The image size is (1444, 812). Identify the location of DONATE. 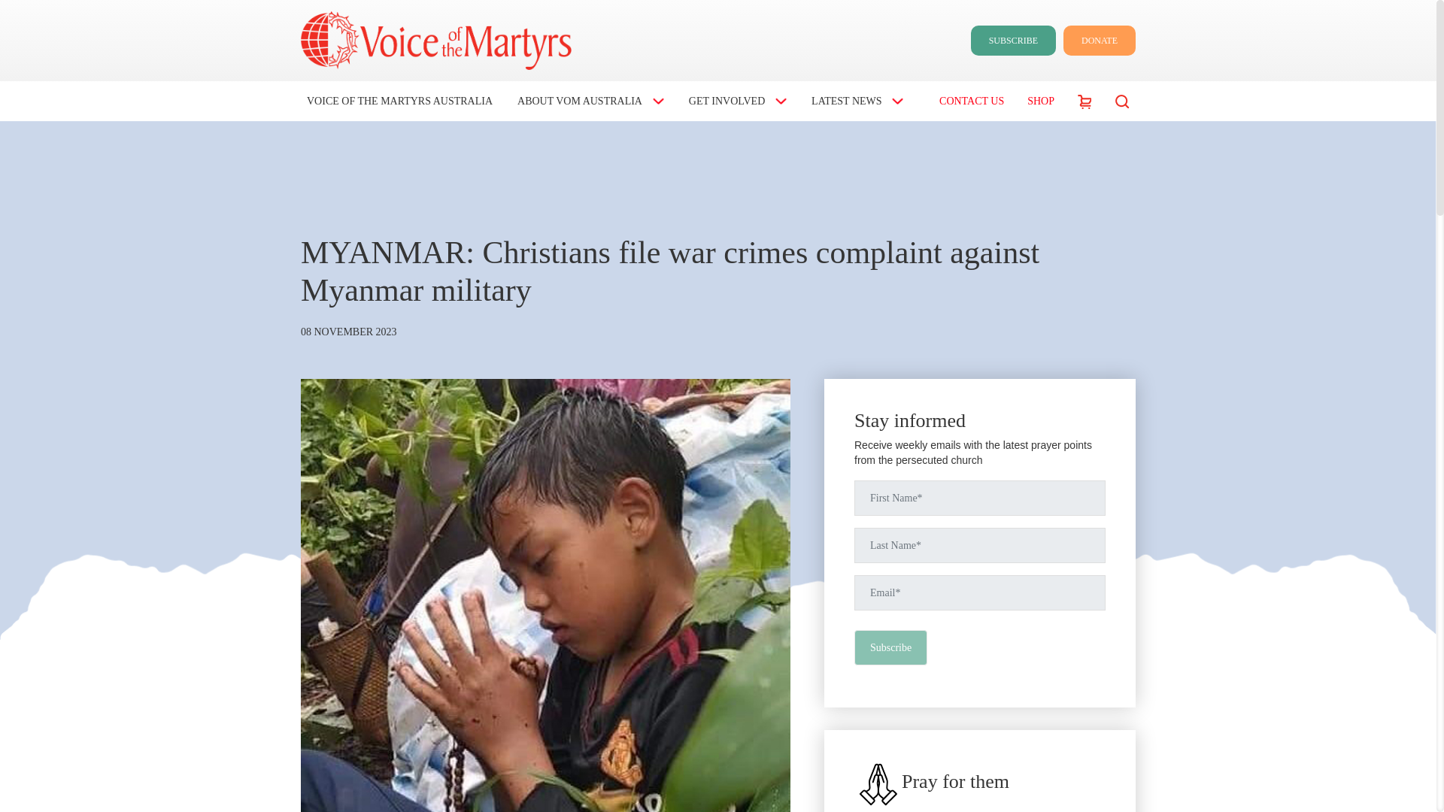
(1099, 41).